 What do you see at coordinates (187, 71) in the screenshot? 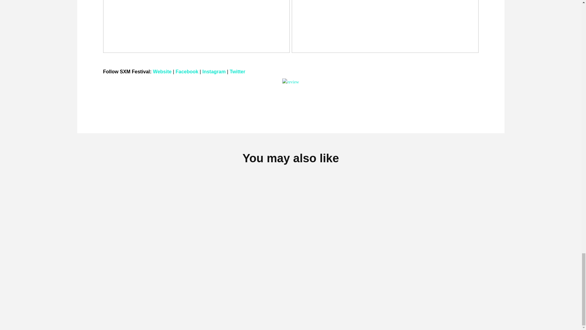
I see `Facebook` at bounding box center [187, 71].